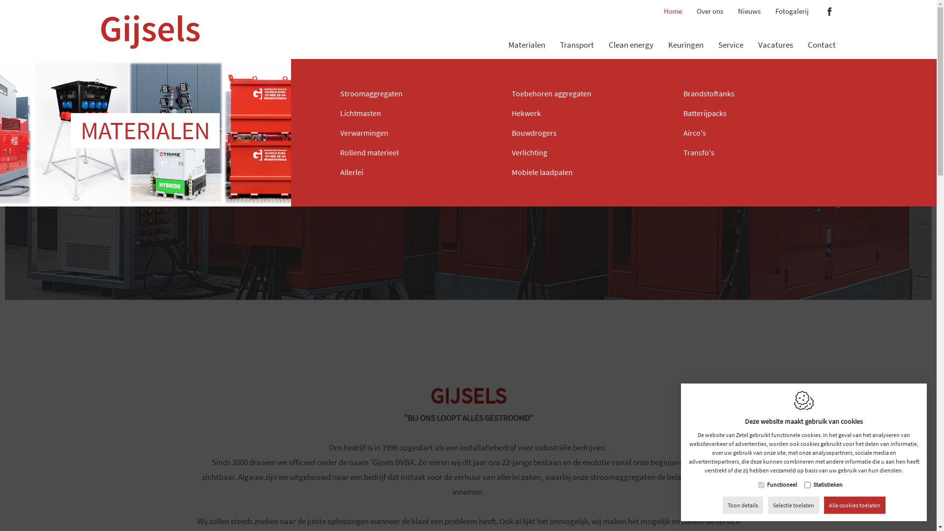 The height and width of the screenshot is (531, 944). What do you see at coordinates (757, 134) in the screenshot?
I see `Airco's` at bounding box center [757, 134].